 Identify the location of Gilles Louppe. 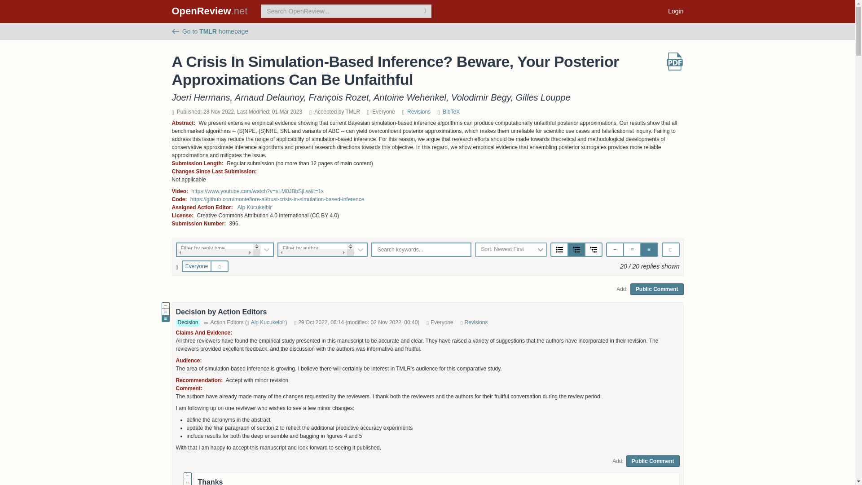
(542, 97).